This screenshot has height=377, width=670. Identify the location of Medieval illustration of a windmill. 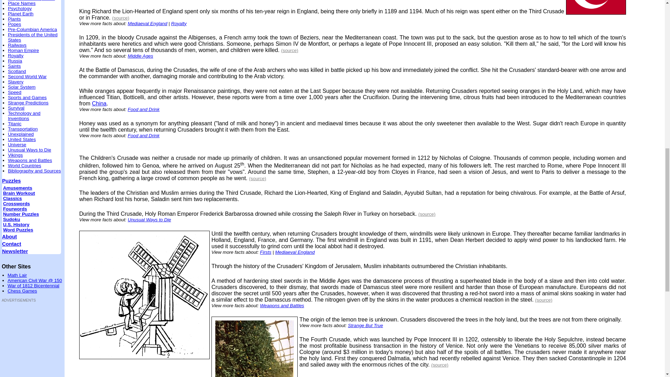
(144, 297).